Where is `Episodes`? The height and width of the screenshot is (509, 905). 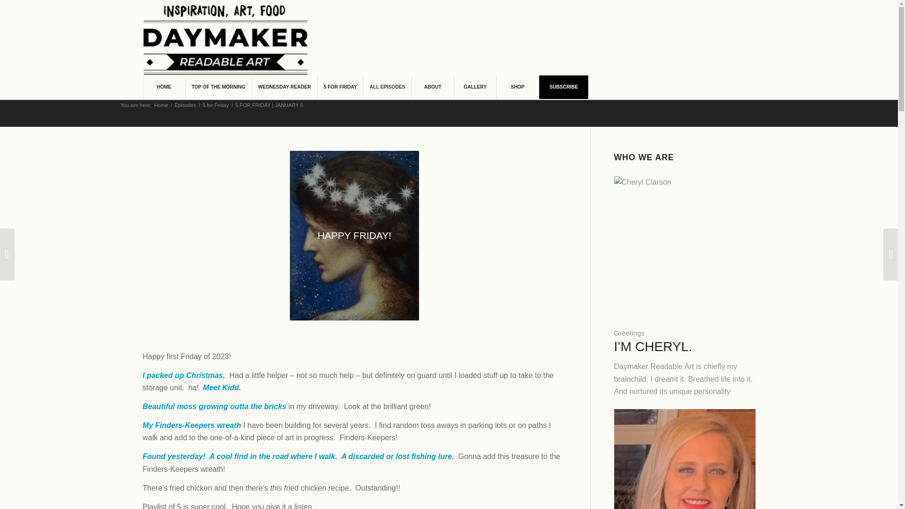
Episodes is located at coordinates (185, 106).